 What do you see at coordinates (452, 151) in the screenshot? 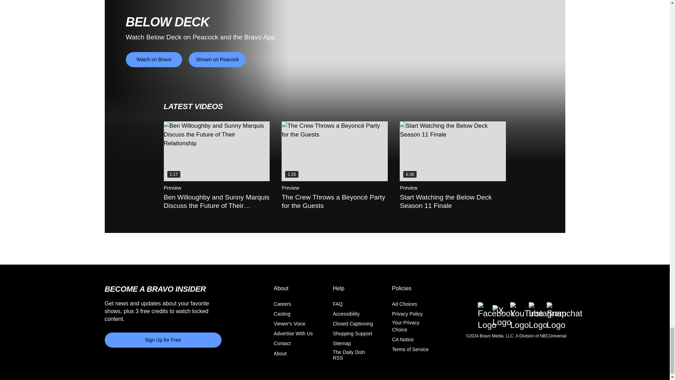
I see `Start Watching the Below Deck Season 11 Finale` at bounding box center [452, 151].